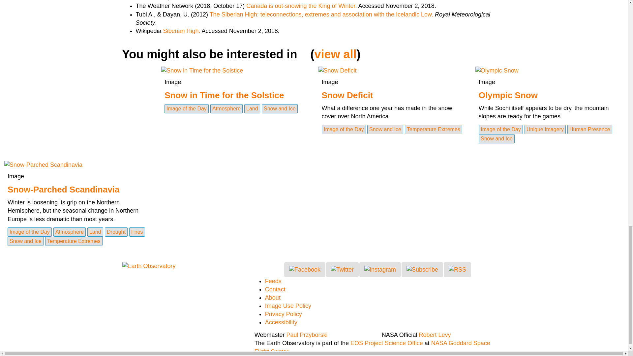 Image resolution: width=633 pixels, height=356 pixels. I want to click on Subscribe, so click(422, 270).